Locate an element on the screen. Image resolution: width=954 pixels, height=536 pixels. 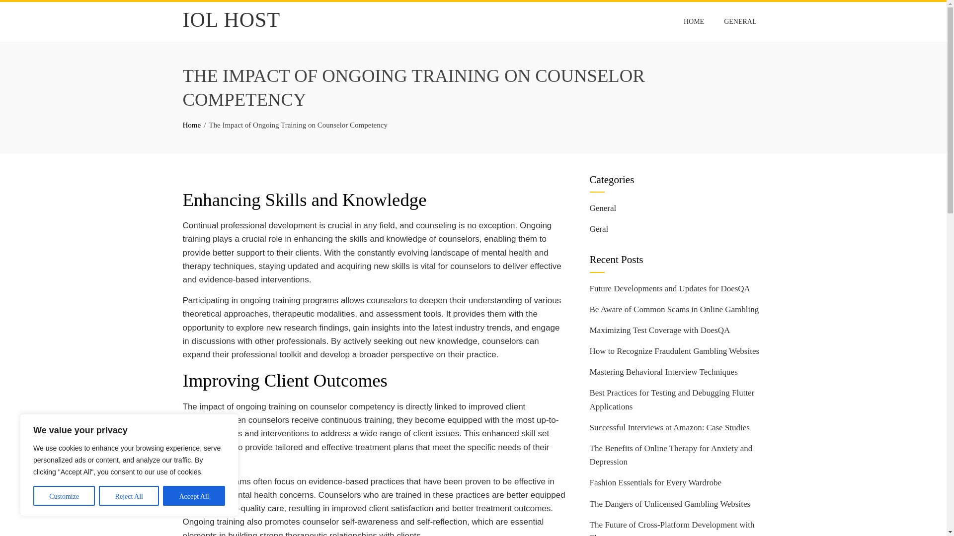
Mastering Behavioral Interview Techniques is located at coordinates (663, 372).